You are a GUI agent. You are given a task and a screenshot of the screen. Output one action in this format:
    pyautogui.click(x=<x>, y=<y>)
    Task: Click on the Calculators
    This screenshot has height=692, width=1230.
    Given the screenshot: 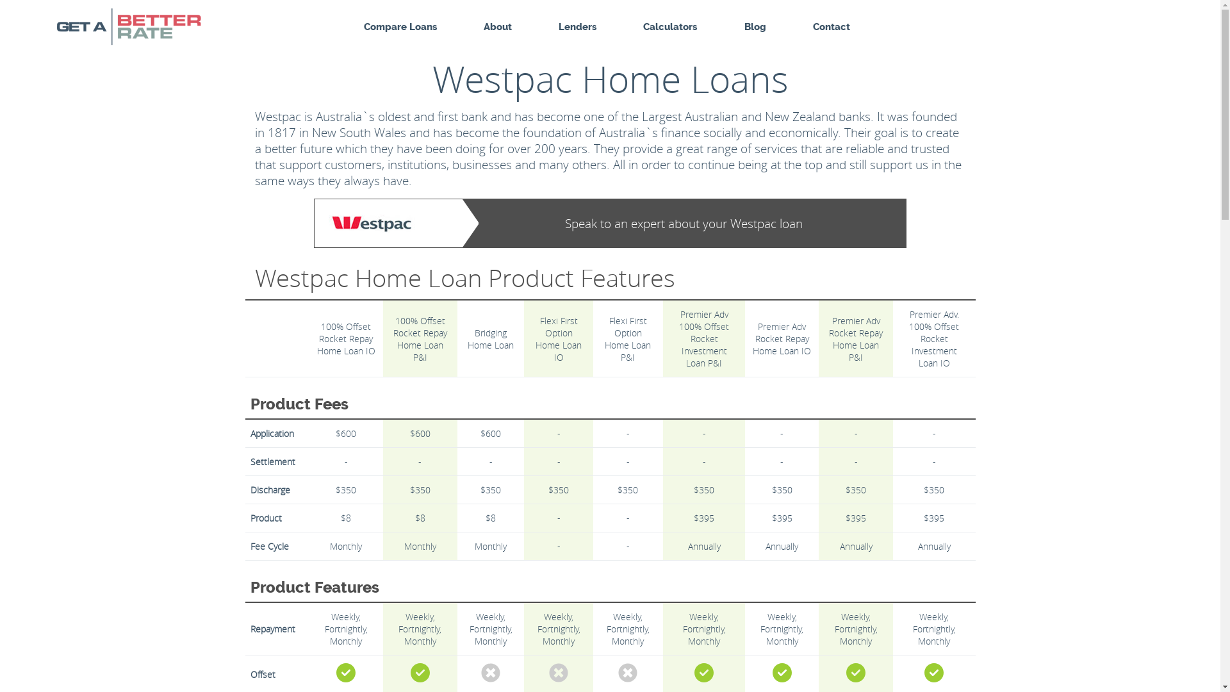 What is the action you would take?
    pyautogui.click(x=670, y=27)
    